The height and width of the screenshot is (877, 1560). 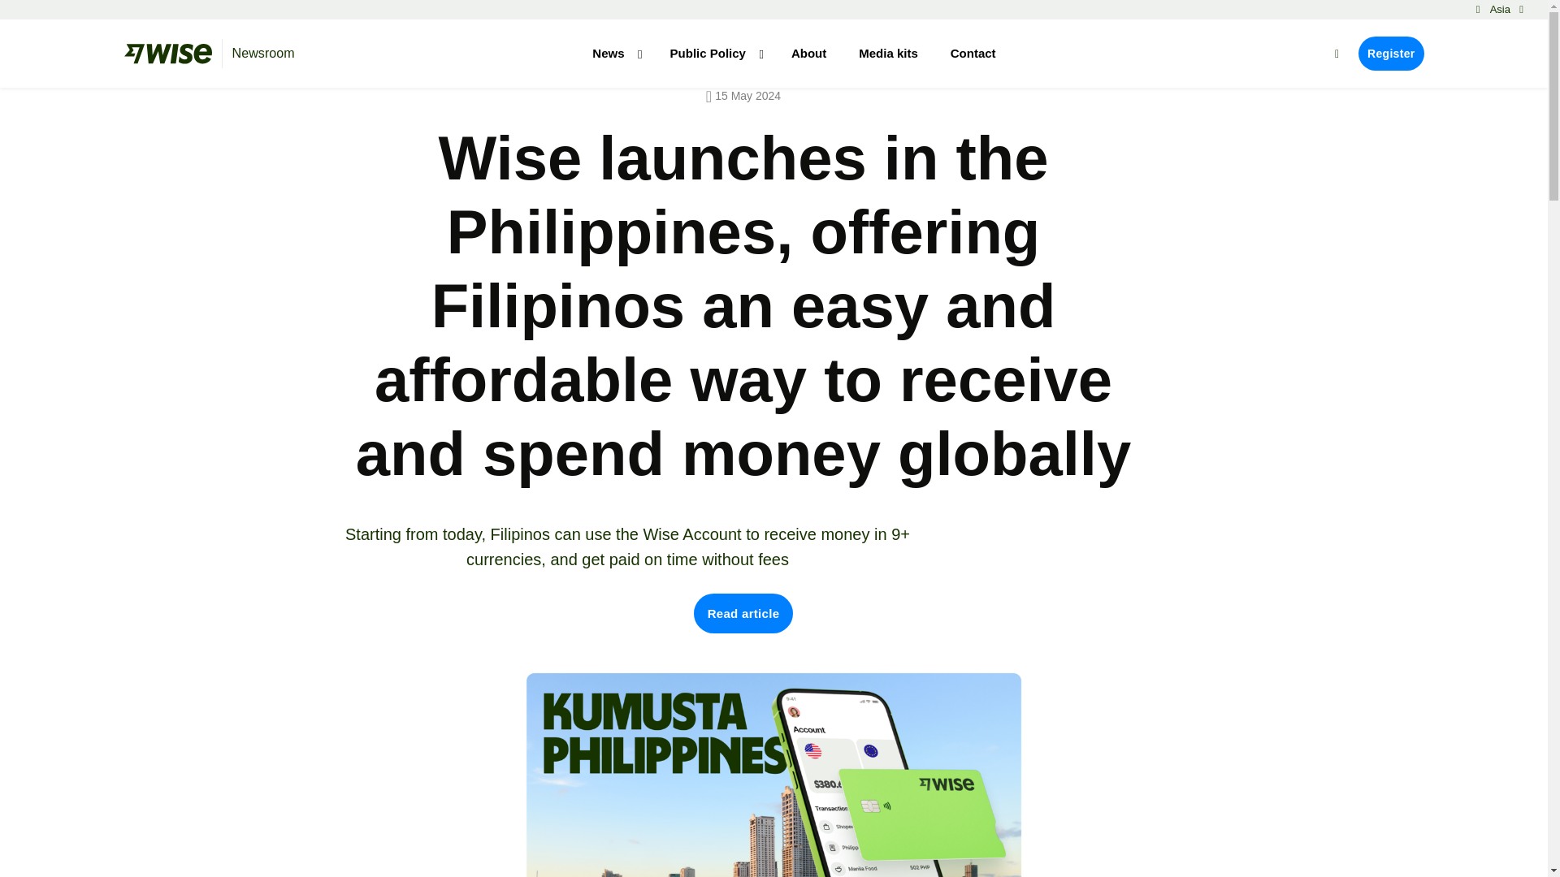 I want to click on Contact, so click(x=973, y=53).